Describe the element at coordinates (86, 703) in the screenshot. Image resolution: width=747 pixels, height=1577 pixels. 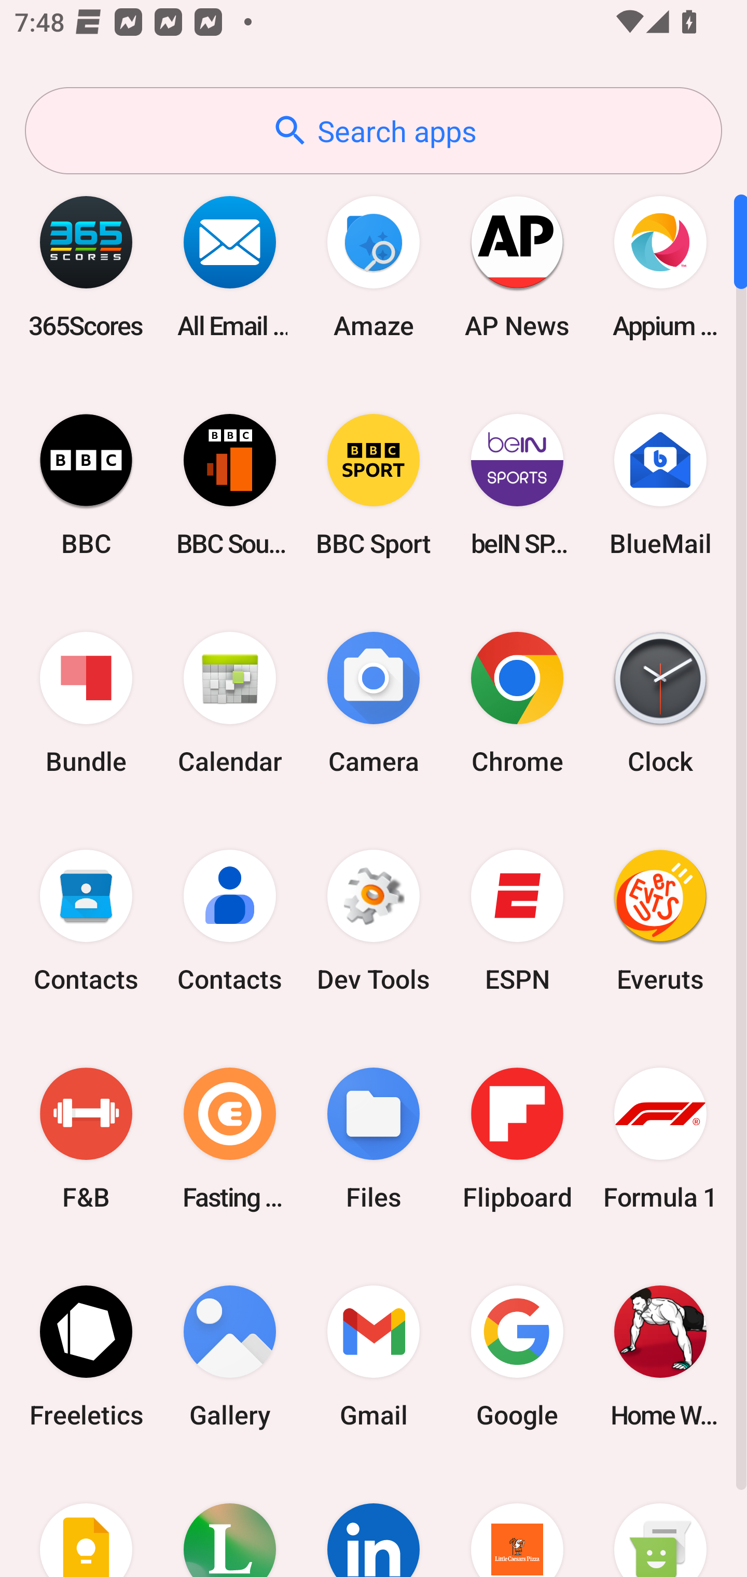
I see `Bundle` at that location.